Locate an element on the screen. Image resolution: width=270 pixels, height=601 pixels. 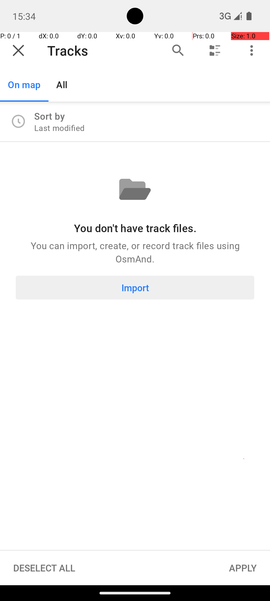
You don't have track files. is located at coordinates (135, 228).